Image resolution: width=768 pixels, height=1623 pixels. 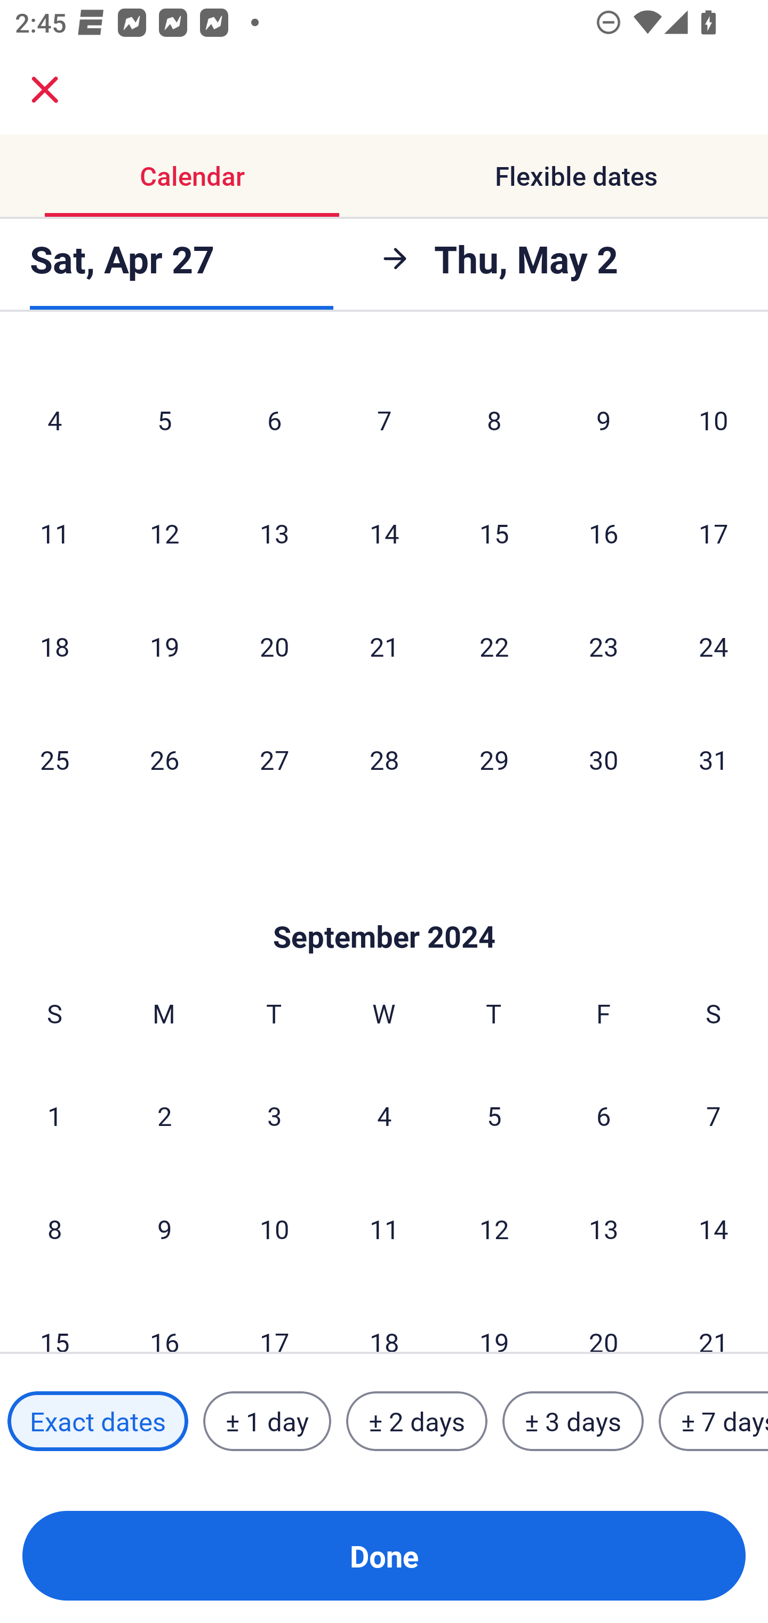 I want to click on 29 Thursday, August 29, 2024, so click(x=494, y=759).